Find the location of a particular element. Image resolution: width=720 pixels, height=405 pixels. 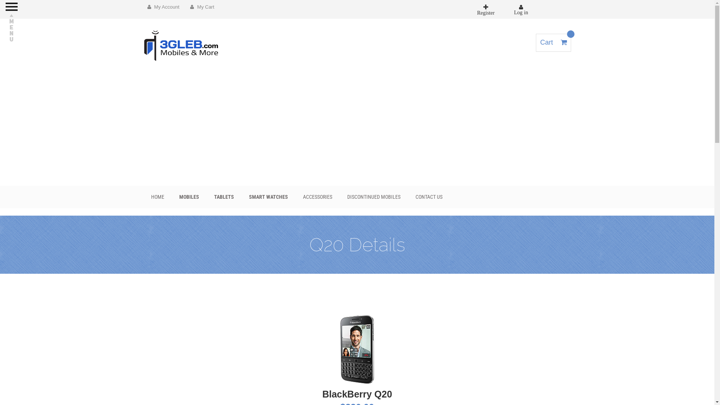

MOBILES is located at coordinates (189, 197).